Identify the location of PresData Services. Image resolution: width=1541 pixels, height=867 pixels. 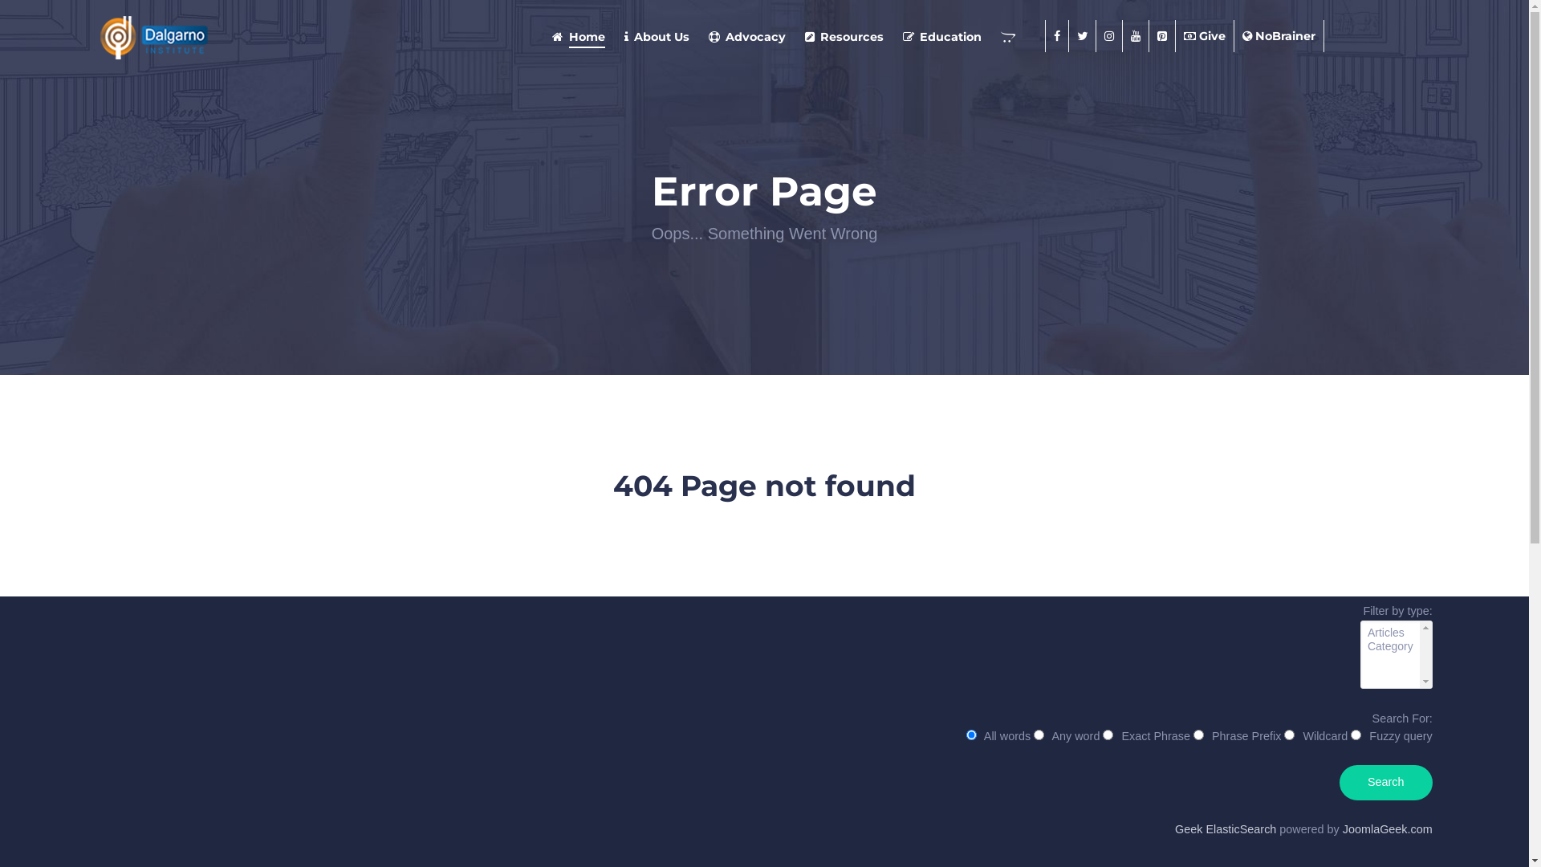
(270, 450).